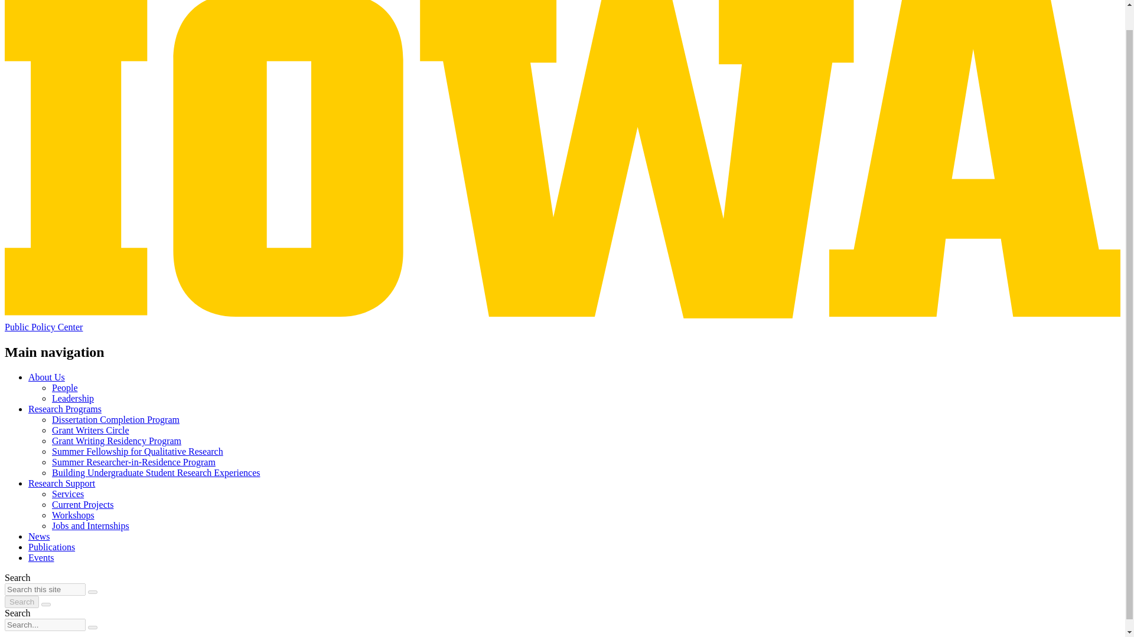  What do you see at coordinates (61, 484) in the screenshot?
I see `Research Support` at bounding box center [61, 484].